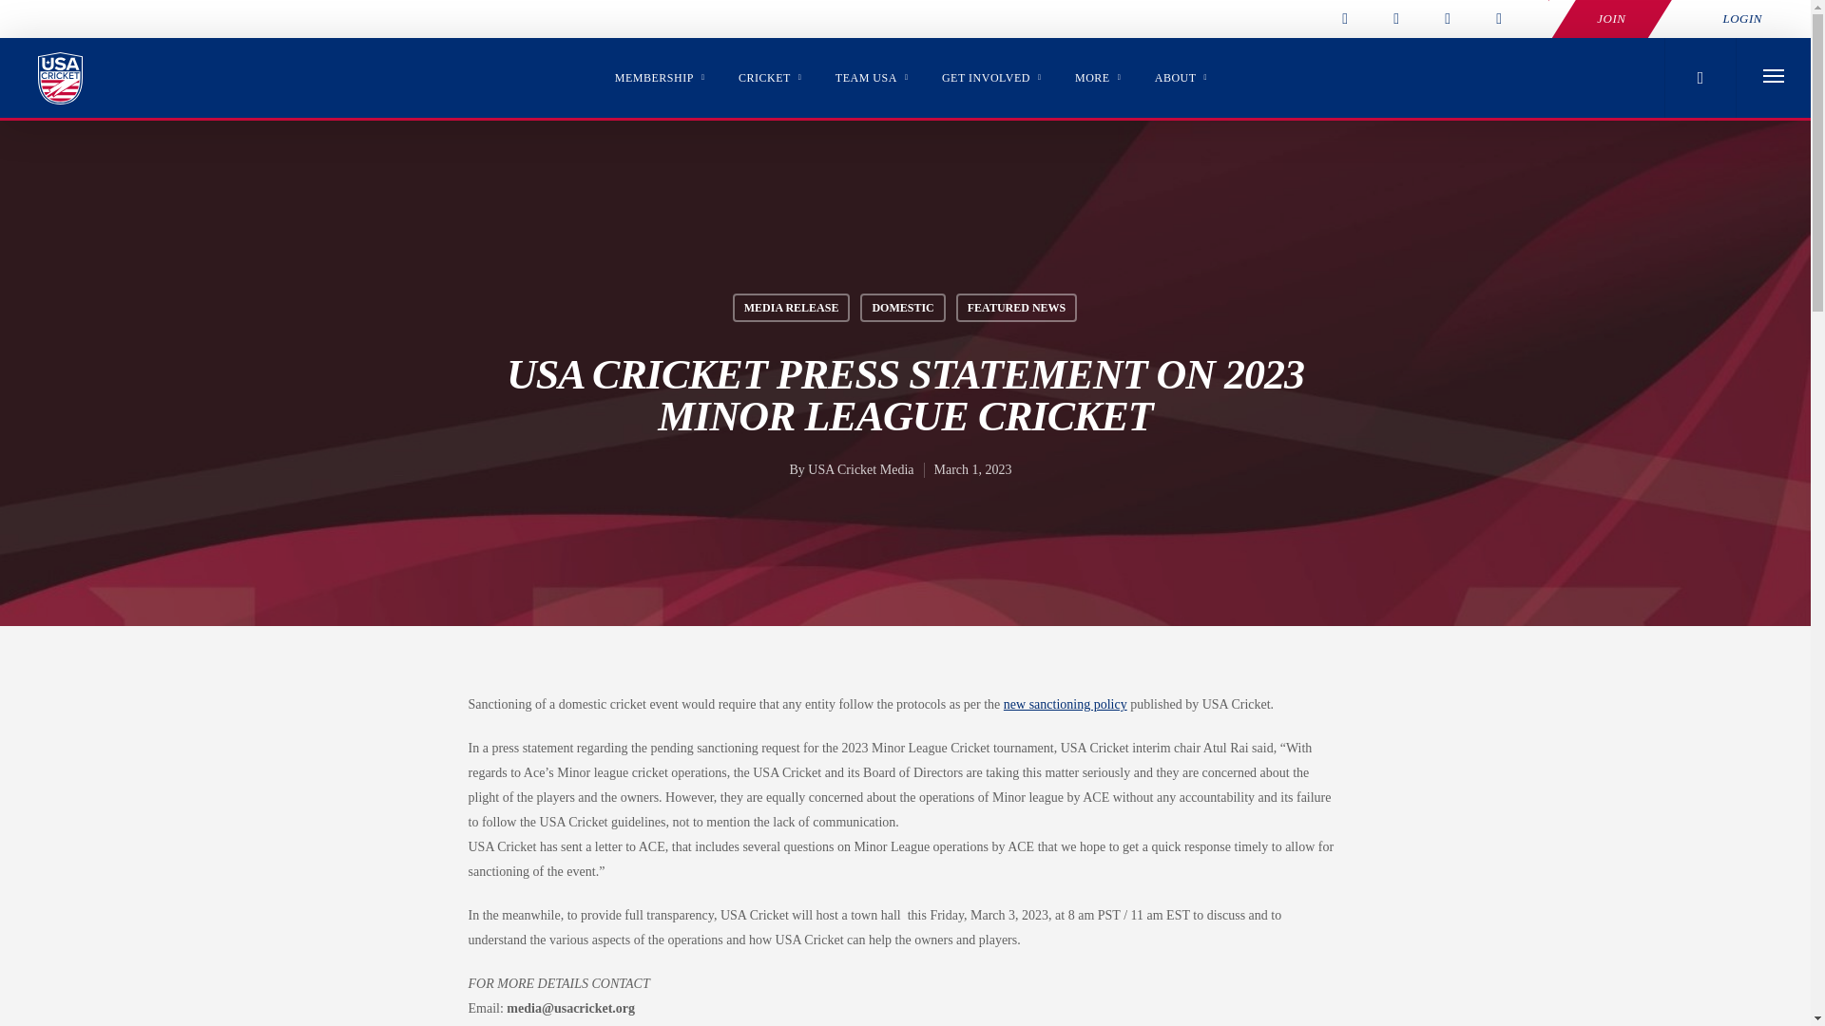 The image size is (1825, 1026). I want to click on MORE, so click(1097, 85).